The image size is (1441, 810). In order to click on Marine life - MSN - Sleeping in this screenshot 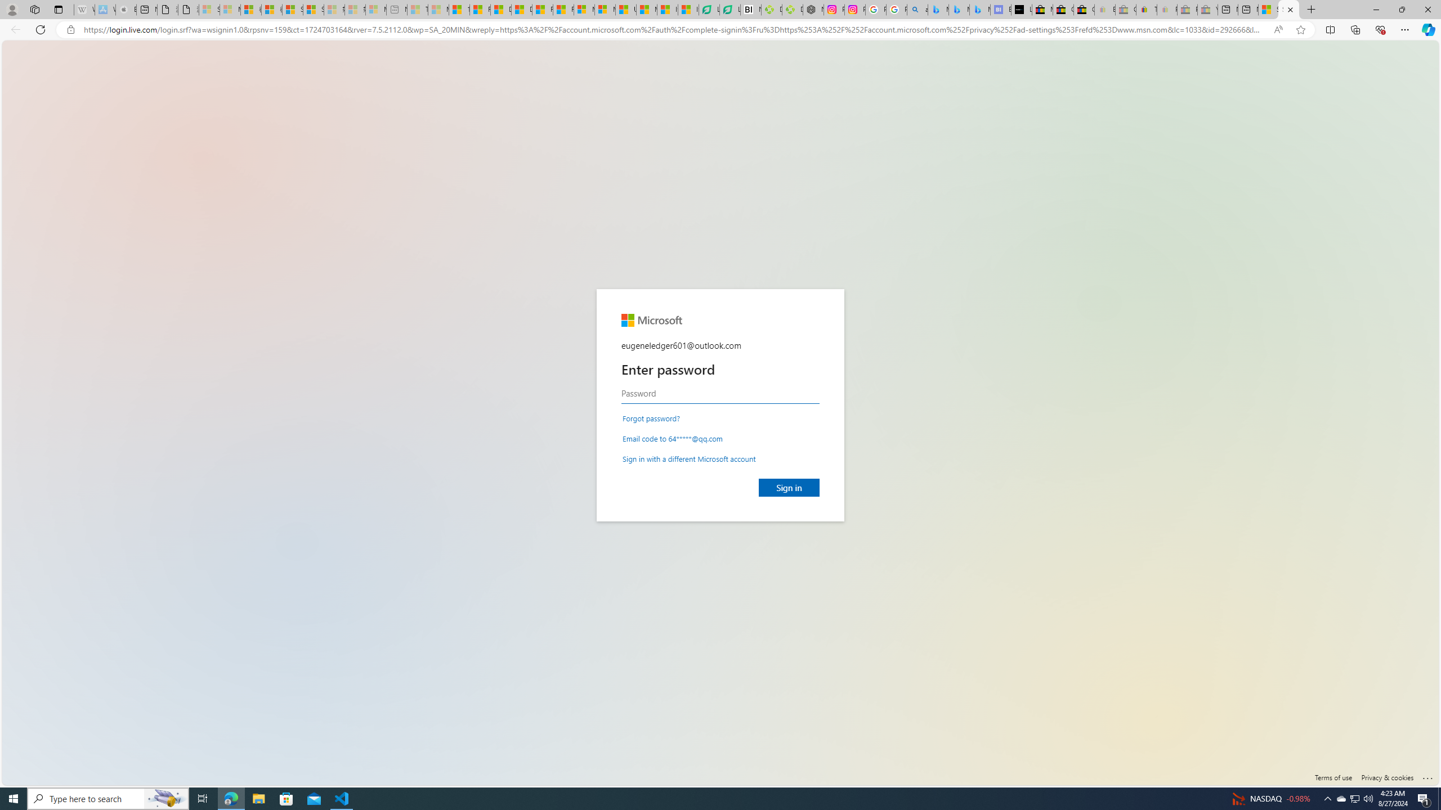, I will do `click(438, 10)`.